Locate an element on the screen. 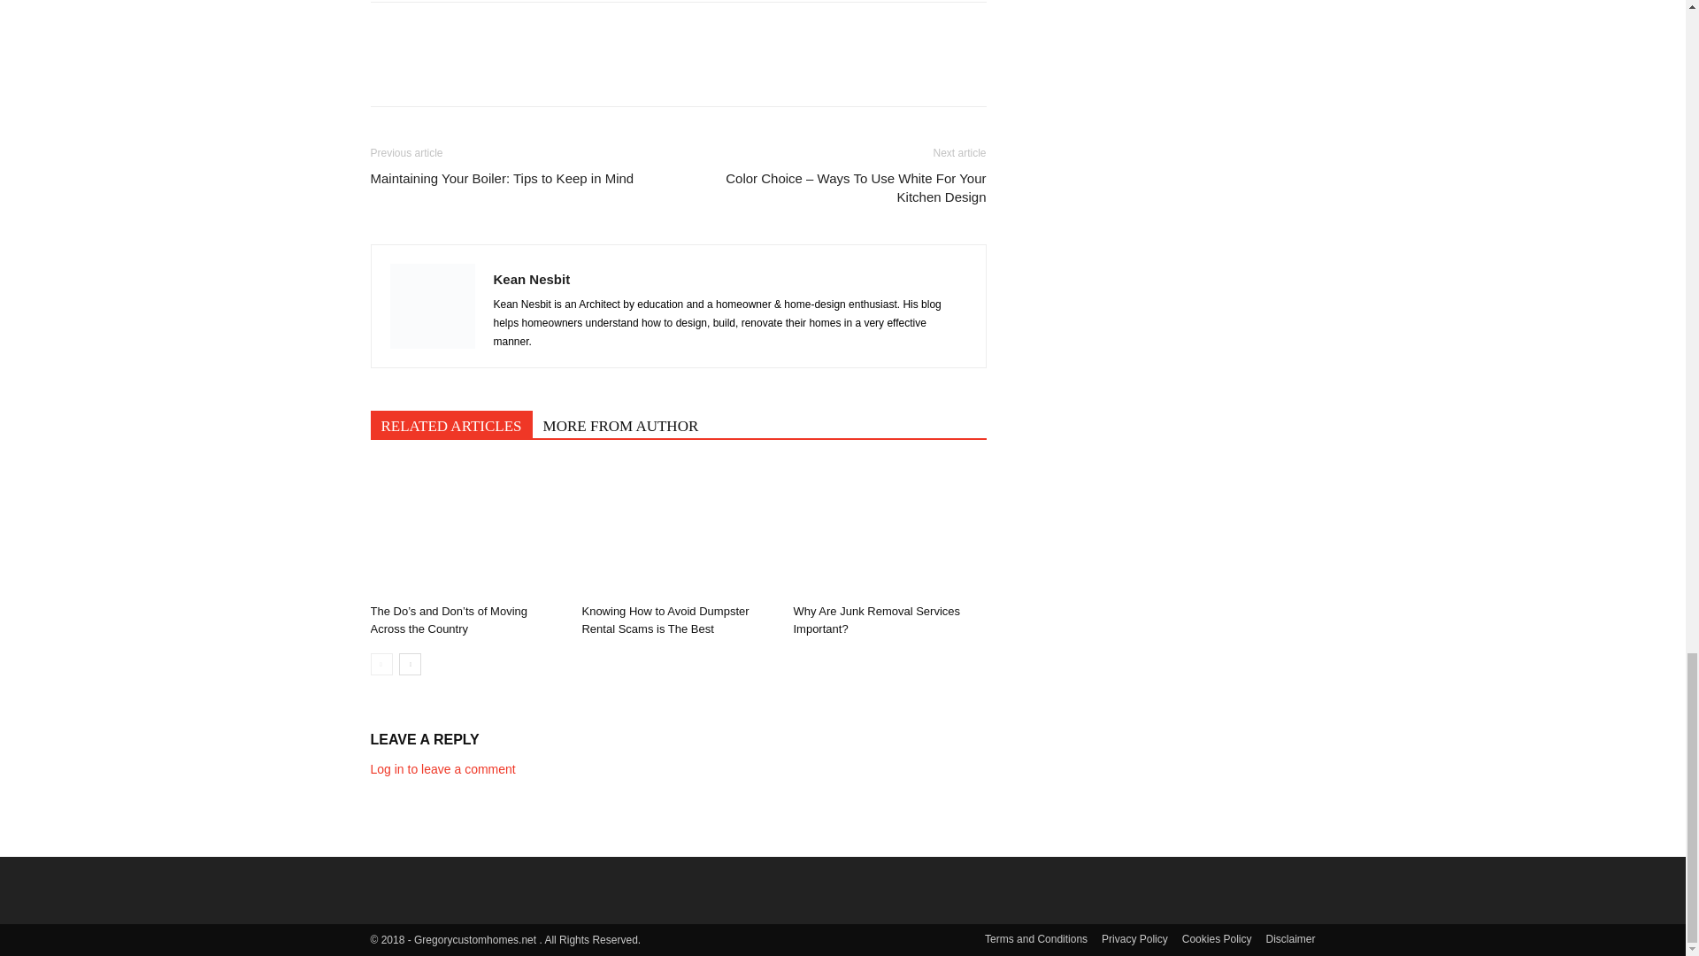 The height and width of the screenshot is (956, 1699). RELATED ARTICLES is located at coordinates (450, 424).